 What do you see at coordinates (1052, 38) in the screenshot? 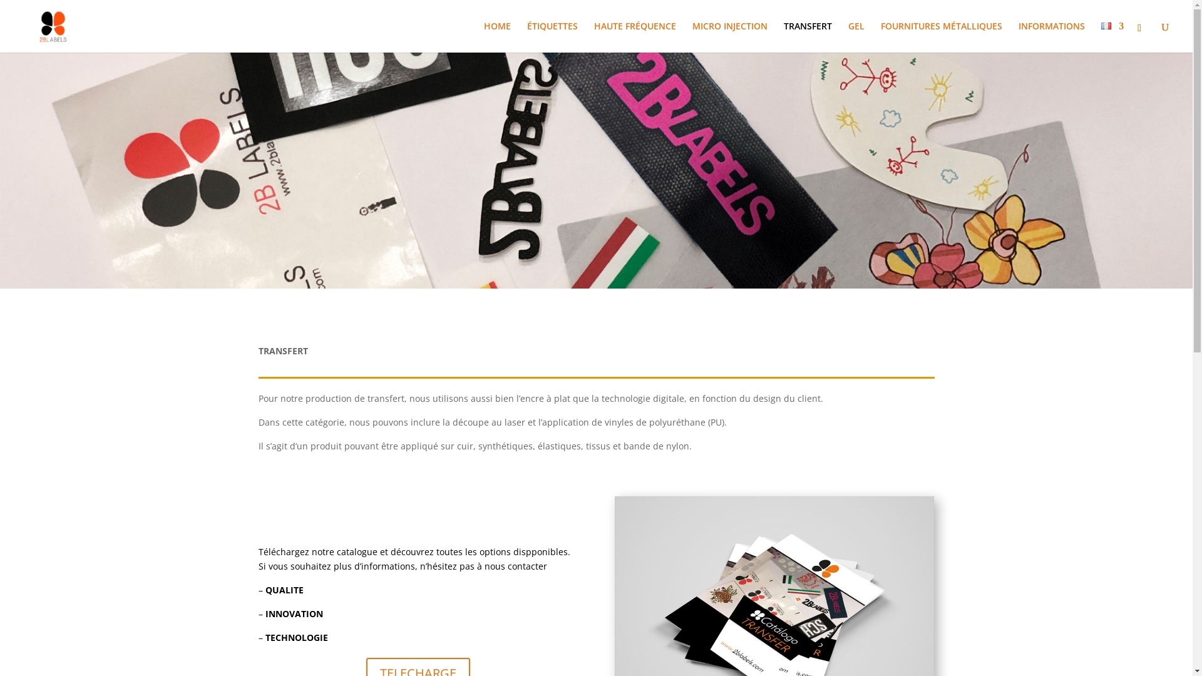
I see `INFORMATIONS` at bounding box center [1052, 38].